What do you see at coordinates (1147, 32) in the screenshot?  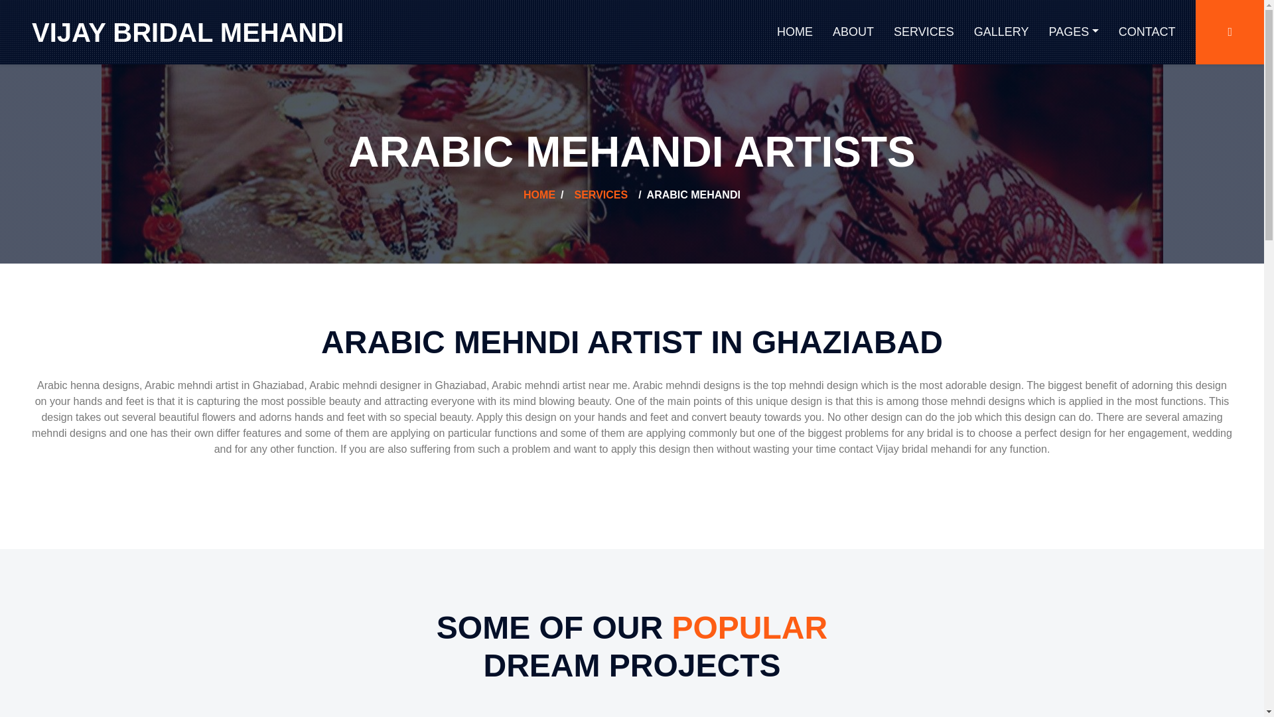 I see `CONTACT` at bounding box center [1147, 32].